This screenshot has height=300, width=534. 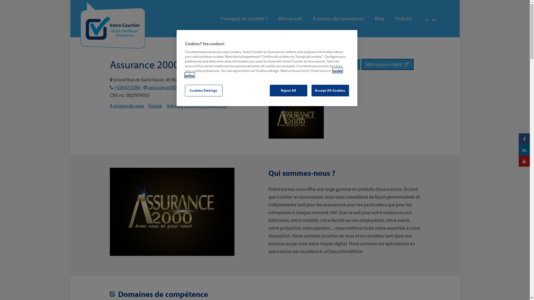 I want to click on A propos de nous, so click(x=127, y=106).